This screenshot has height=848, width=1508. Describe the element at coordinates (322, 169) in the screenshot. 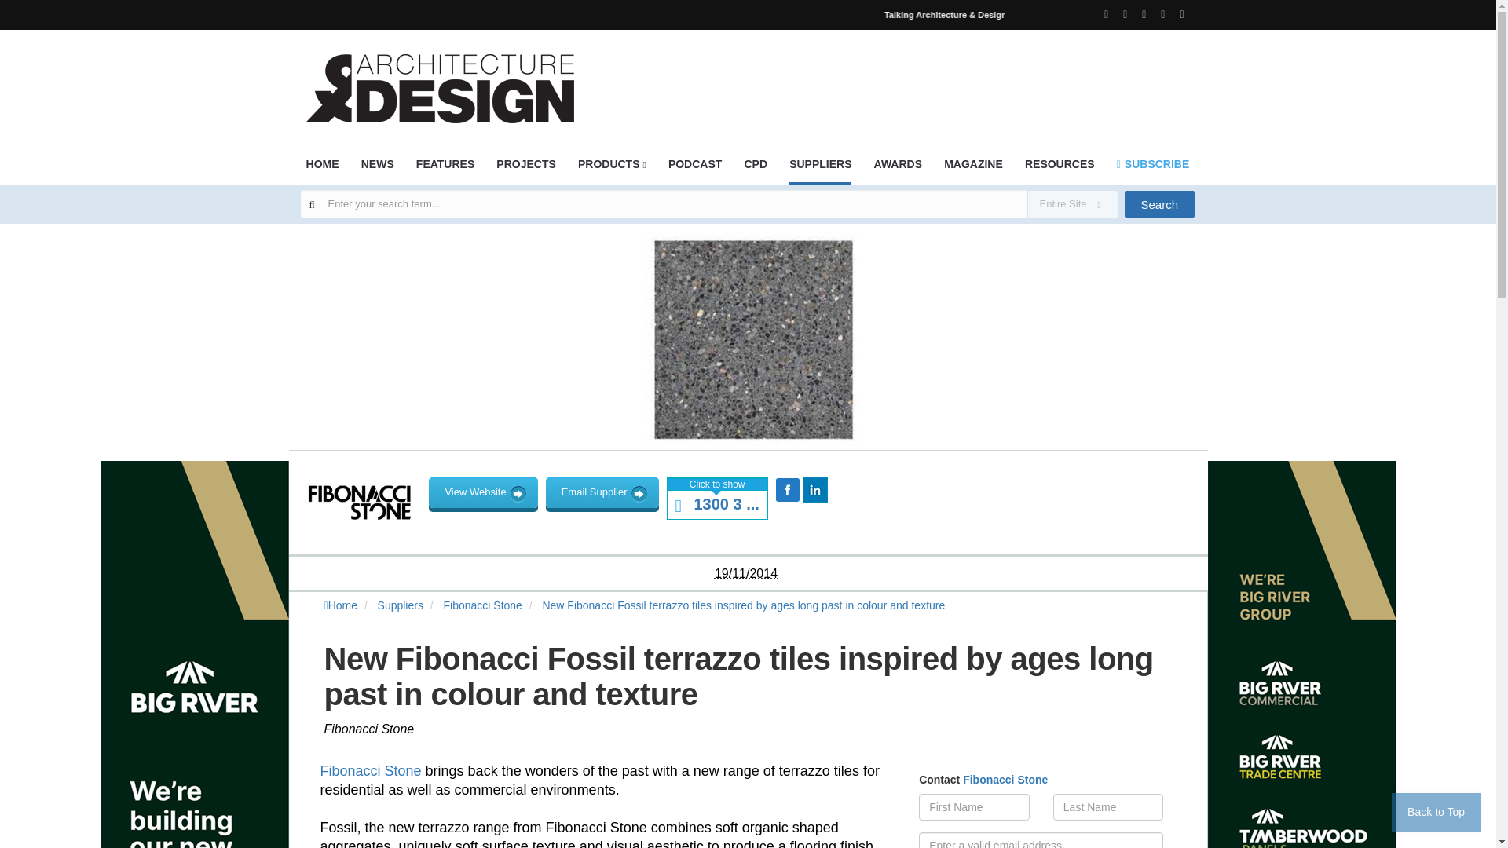

I see `HOME` at that location.